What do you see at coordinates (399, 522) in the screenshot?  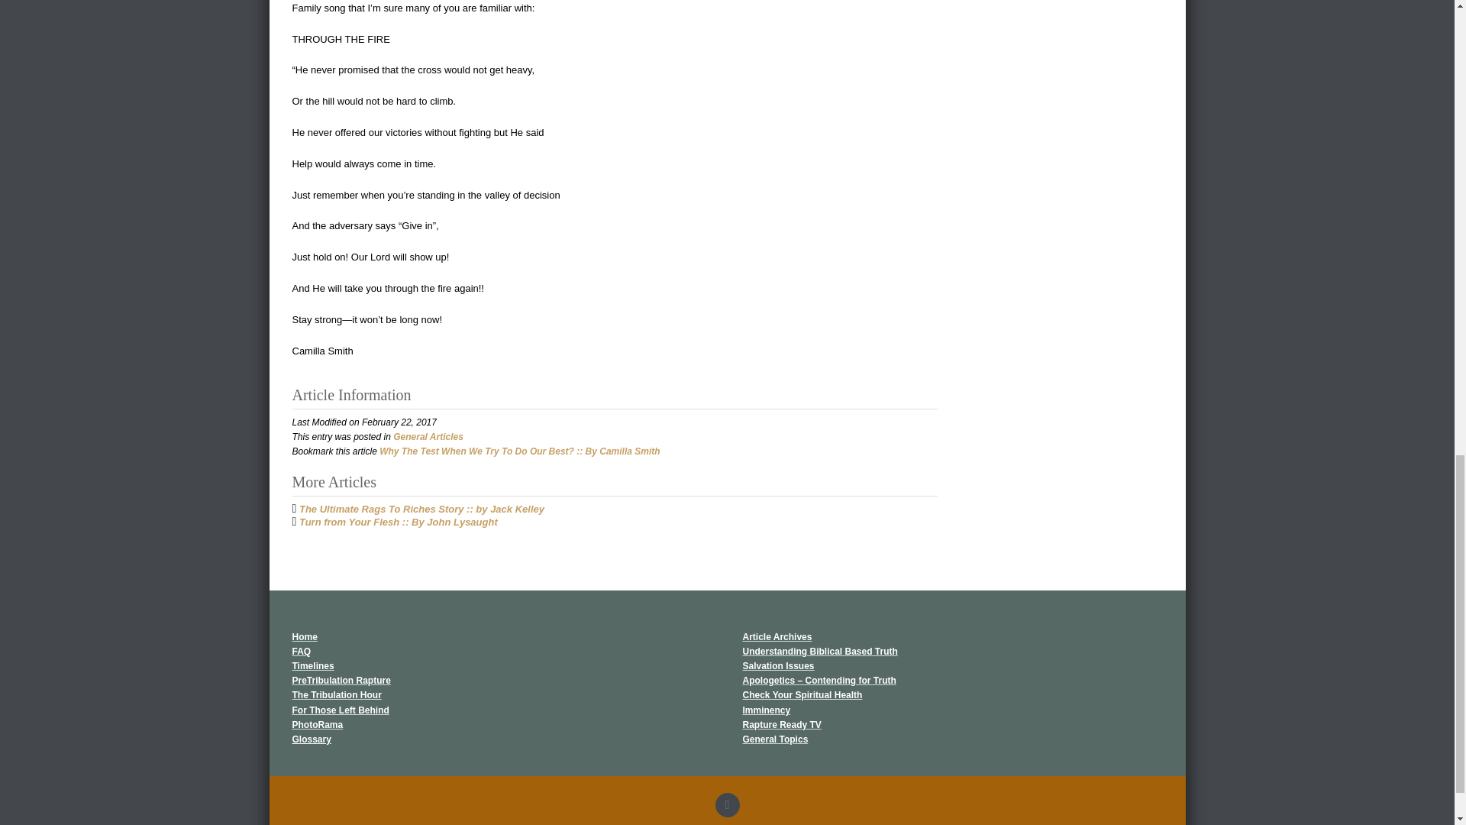 I see `Turn from Your Flesh :: By John Lysaught` at bounding box center [399, 522].